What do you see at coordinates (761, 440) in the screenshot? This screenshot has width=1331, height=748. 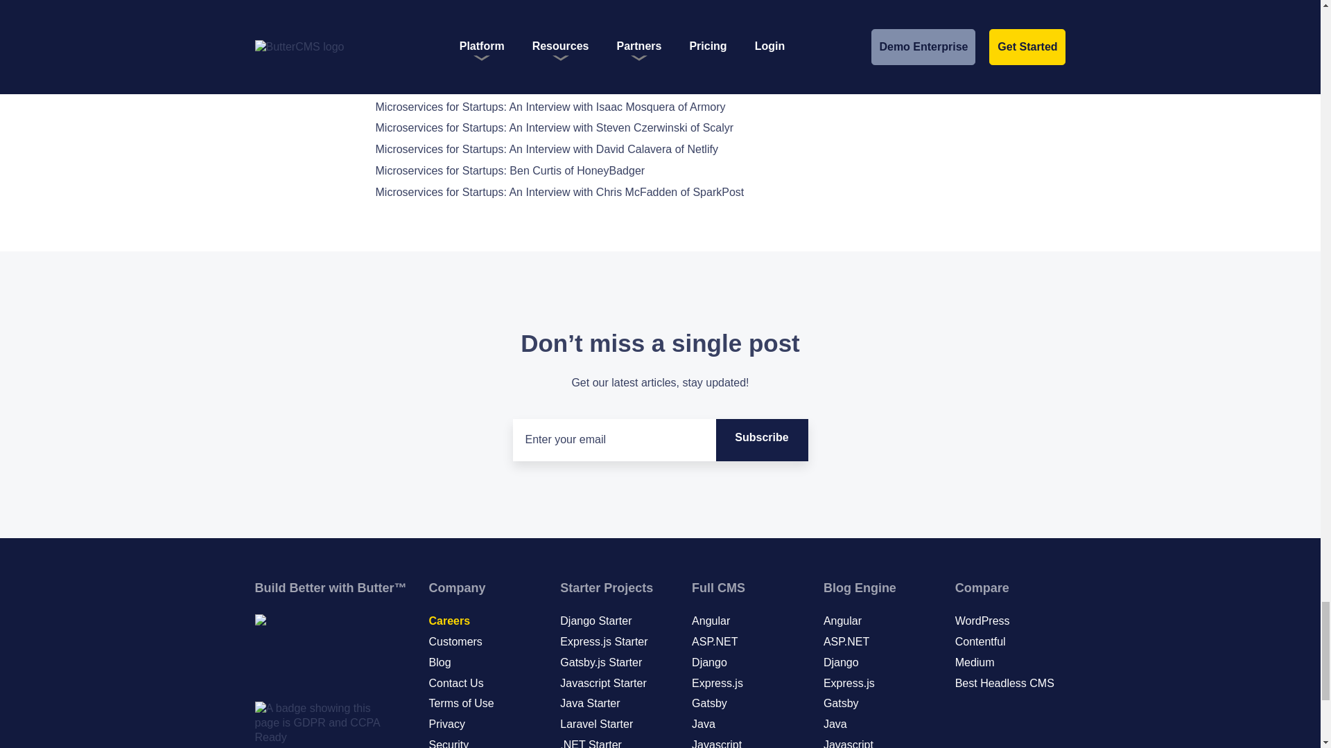 I see `Subscribe` at bounding box center [761, 440].